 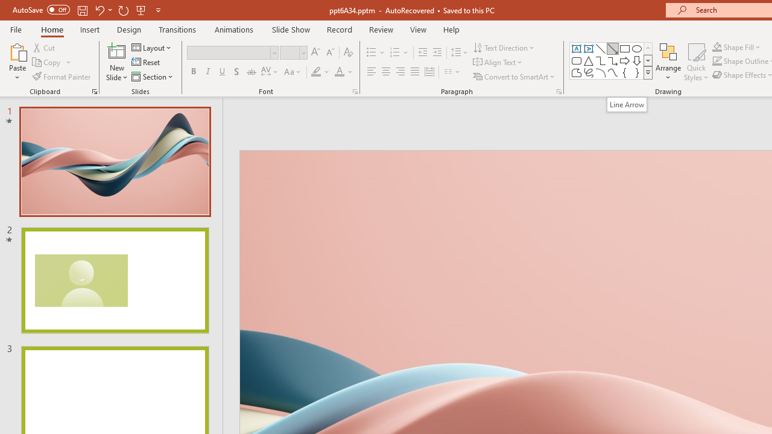 I want to click on Rectangle: Rounded Corners, so click(x=577, y=60).